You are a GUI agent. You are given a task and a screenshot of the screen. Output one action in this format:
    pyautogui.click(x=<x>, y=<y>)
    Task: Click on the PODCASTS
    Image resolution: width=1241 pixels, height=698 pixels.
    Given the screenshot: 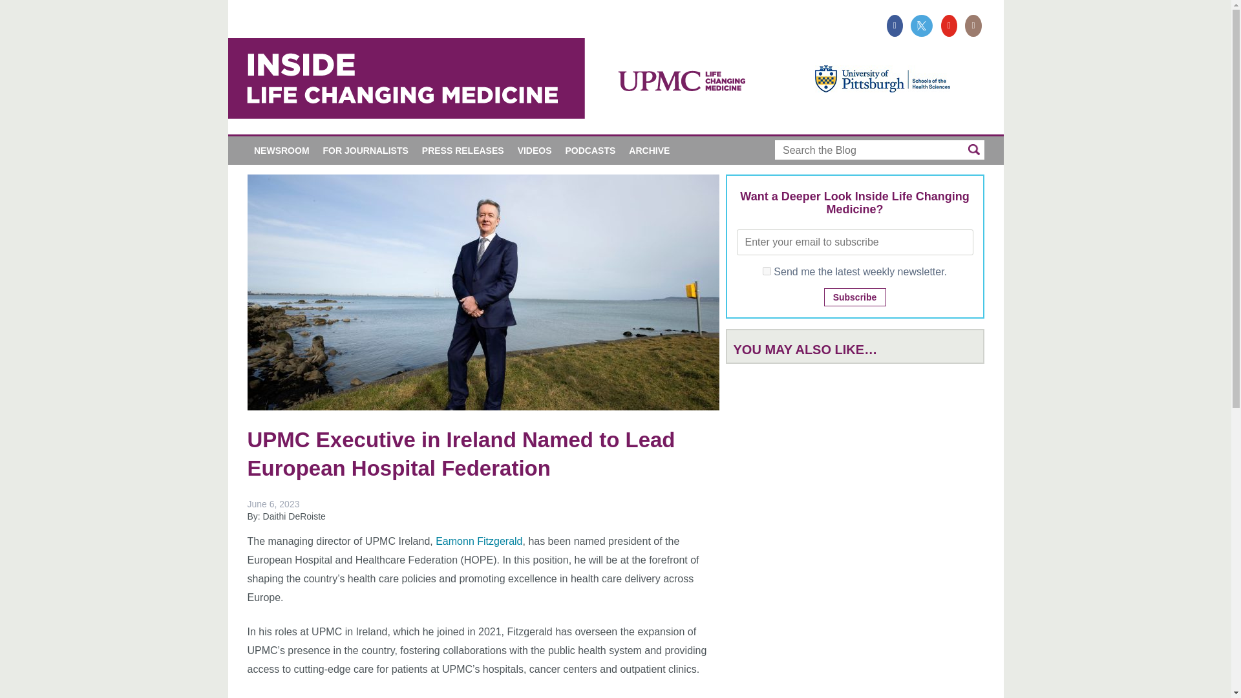 What is the action you would take?
    pyautogui.click(x=591, y=150)
    